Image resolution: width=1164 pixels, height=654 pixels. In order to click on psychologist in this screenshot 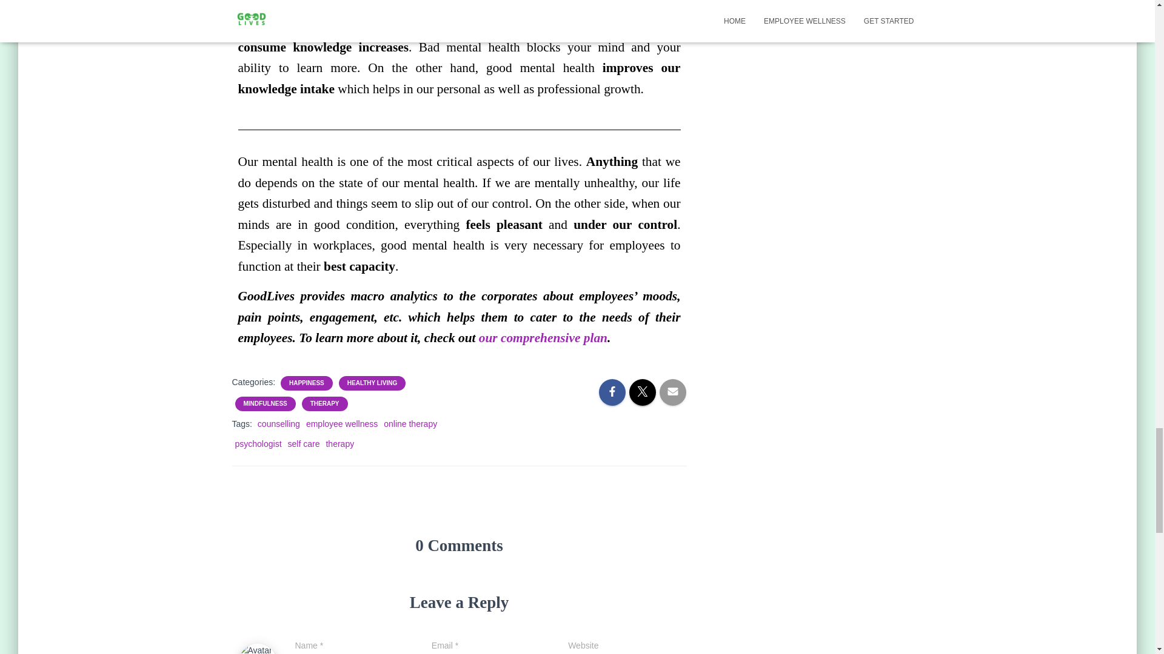, I will do `click(258, 443)`.